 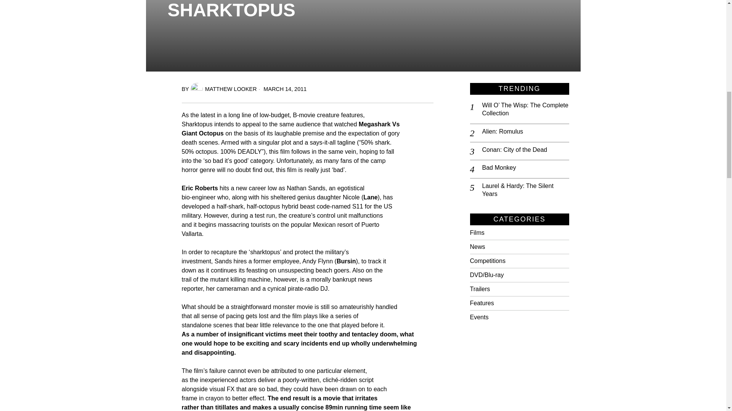 I want to click on Bad Monkey, so click(x=525, y=168).